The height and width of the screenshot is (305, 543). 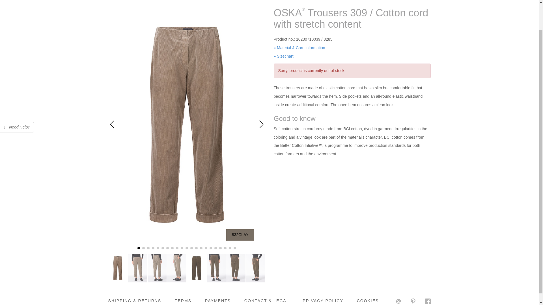 I want to click on STORES, so click(x=320, y=1).